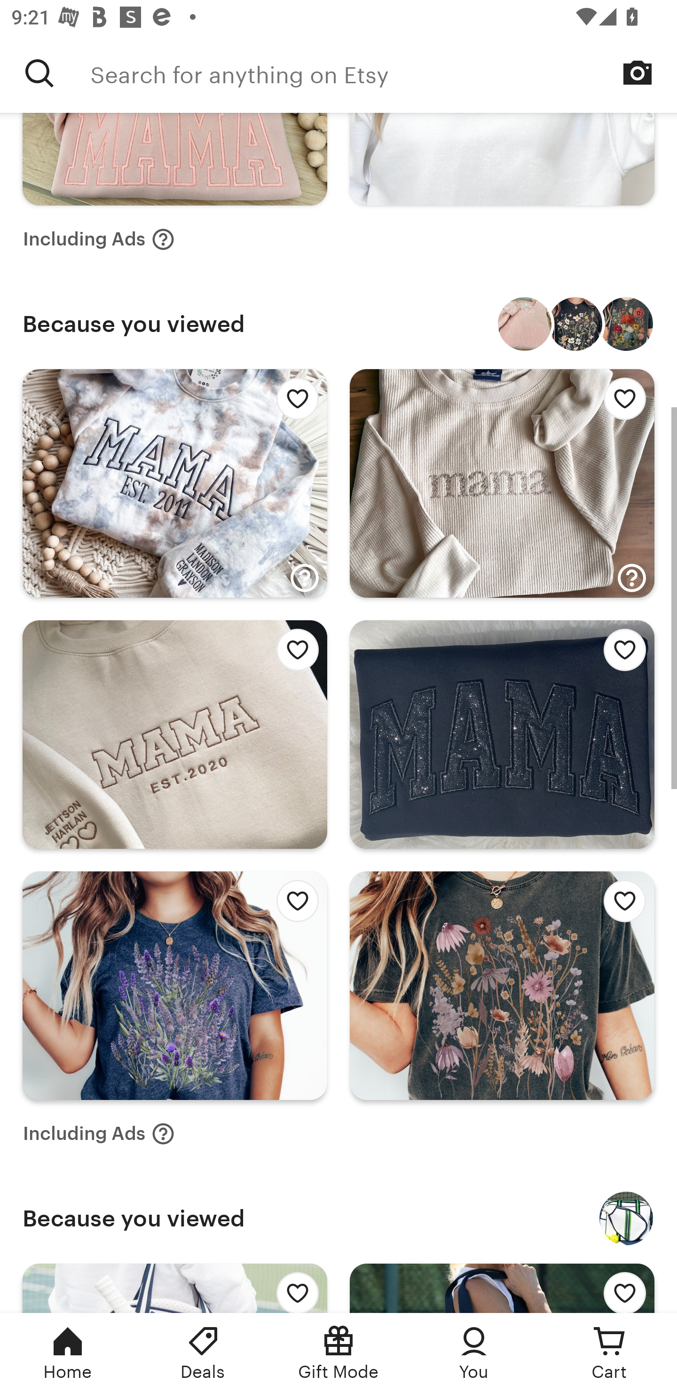  What do you see at coordinates (99, 239) in the screenshot?
I see `Including Ads` at bounding box center [99, 239].